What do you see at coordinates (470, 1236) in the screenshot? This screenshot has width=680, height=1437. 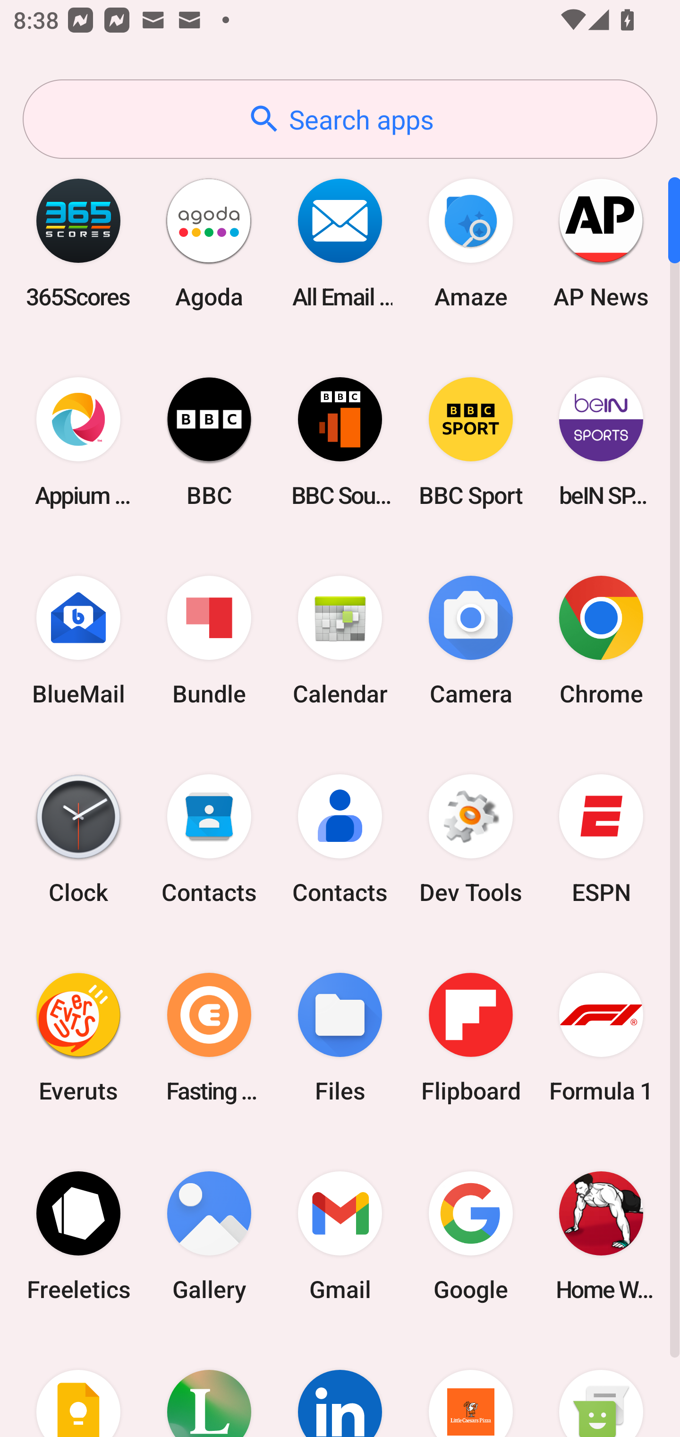 I see `Google` at bounding box center [470, 1236].